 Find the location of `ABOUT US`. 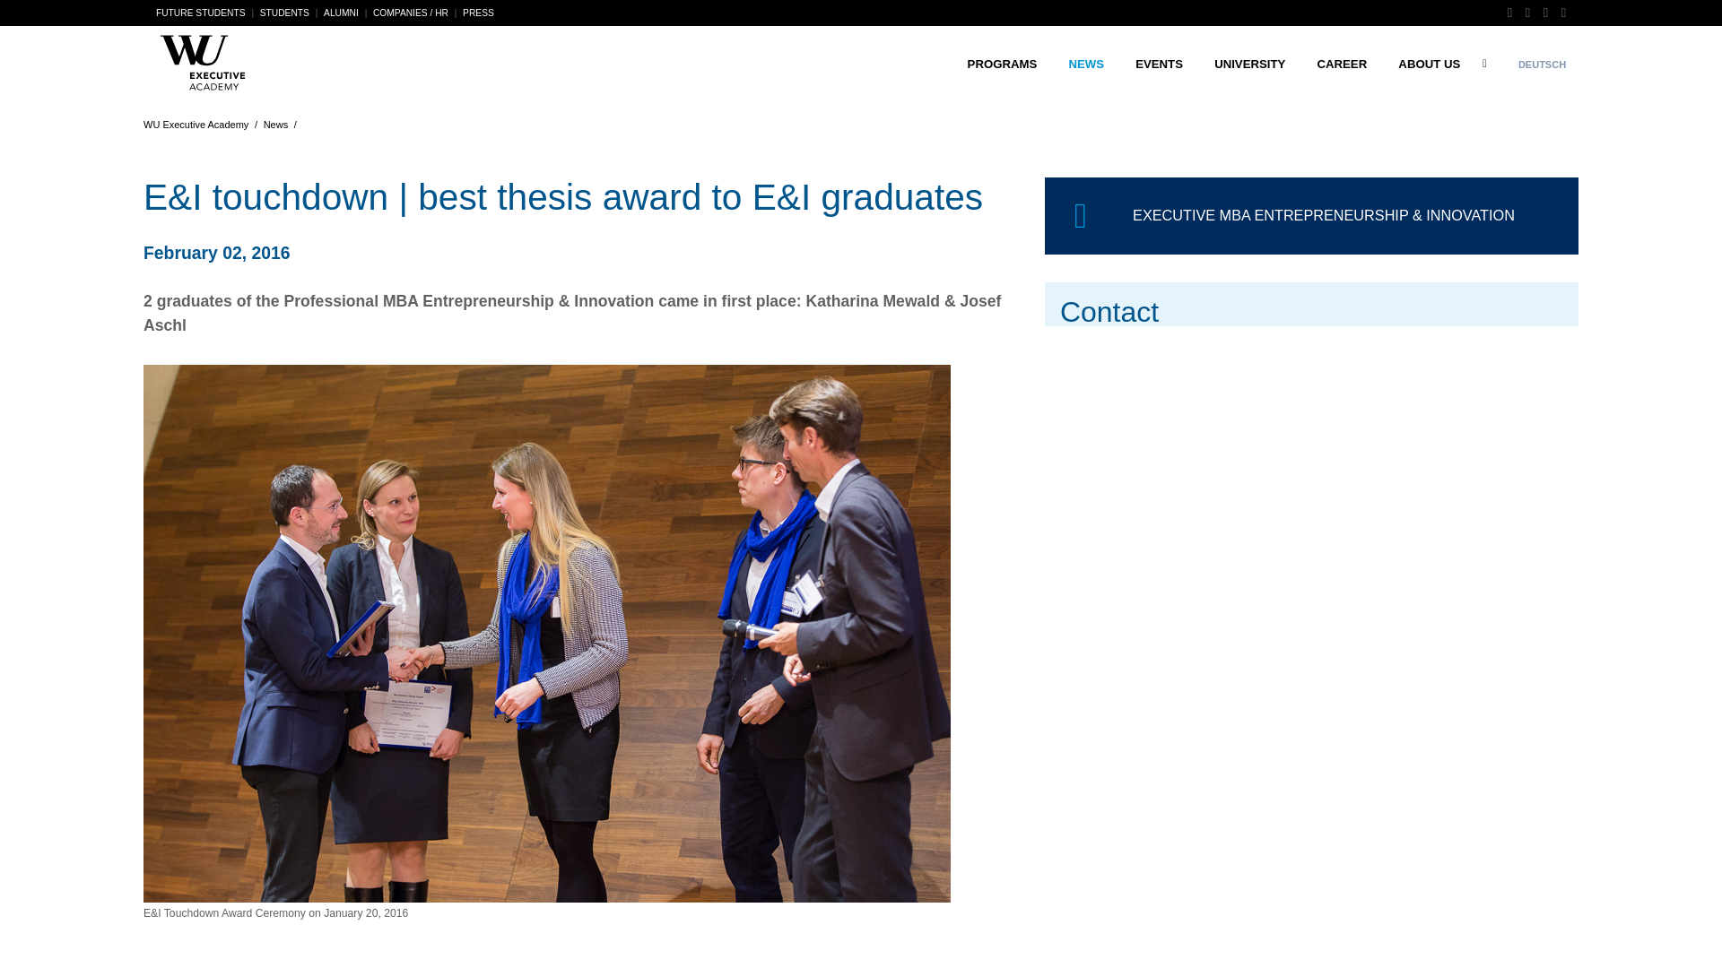

ABOUT US is located at coordinates (1430, 64).